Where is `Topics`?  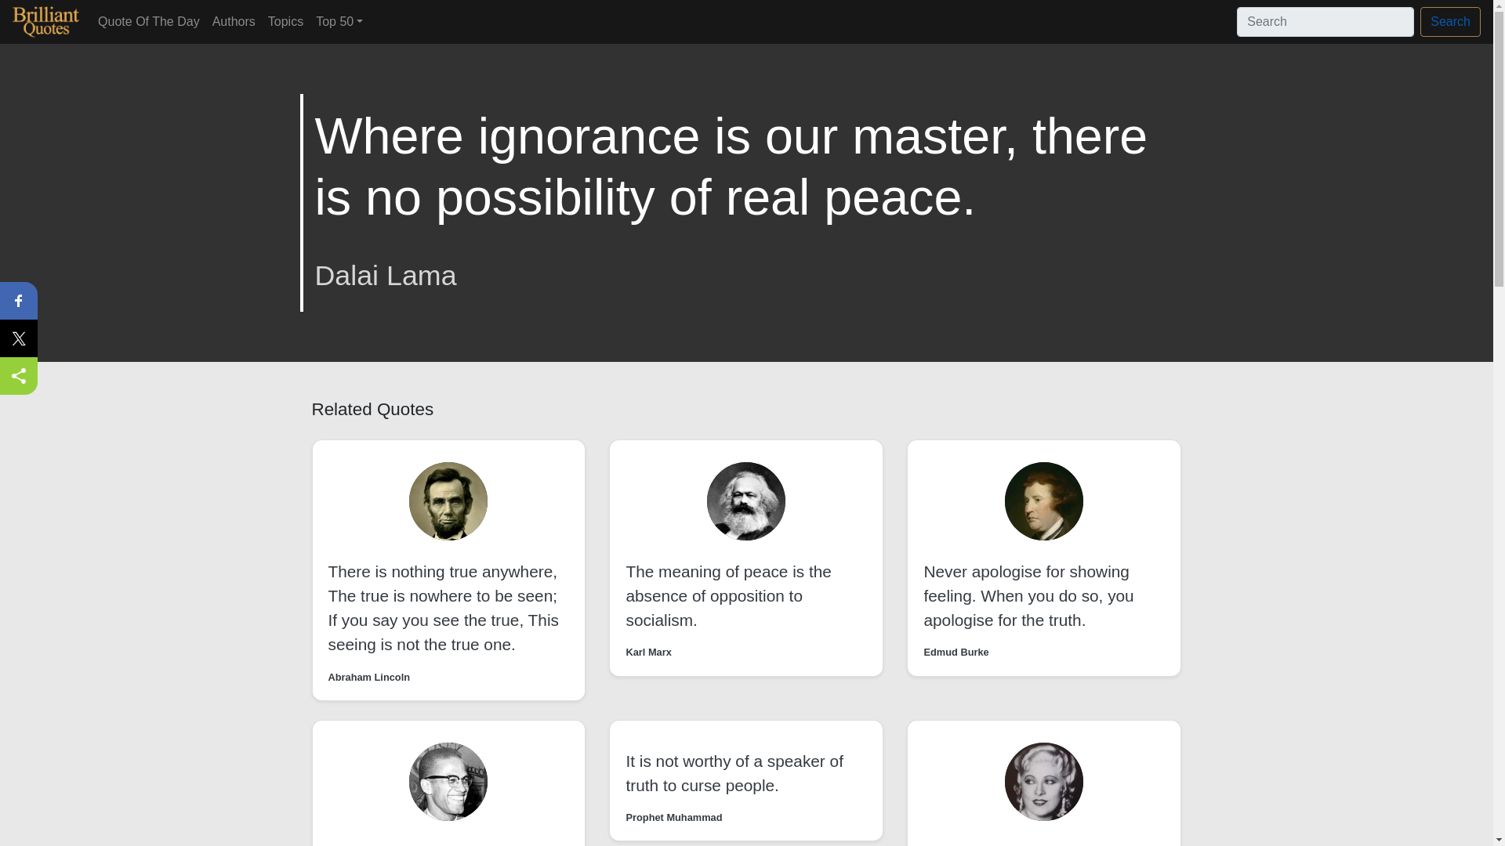 Topics is located at coordinates (285, 21).